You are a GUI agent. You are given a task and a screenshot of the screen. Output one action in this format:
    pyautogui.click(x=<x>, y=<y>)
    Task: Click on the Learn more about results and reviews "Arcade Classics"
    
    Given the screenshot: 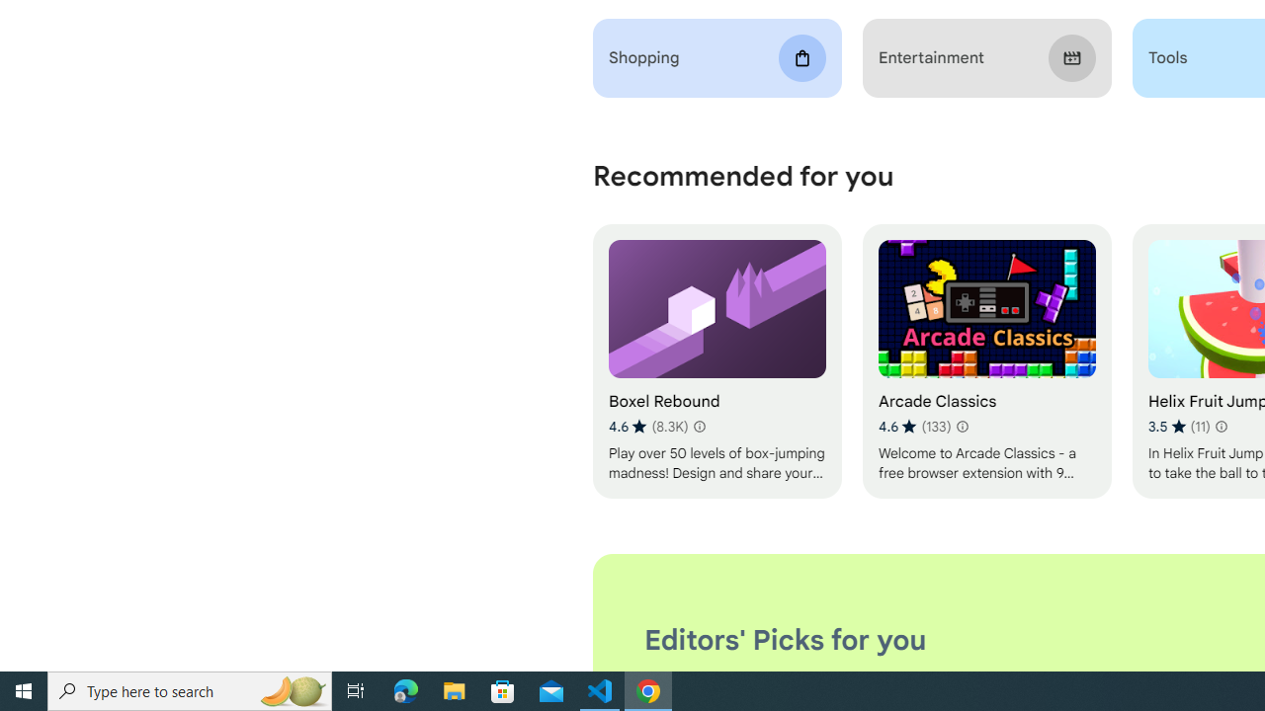 What is the action you would take?
    pyautogui.click(x=961, y=427)
    